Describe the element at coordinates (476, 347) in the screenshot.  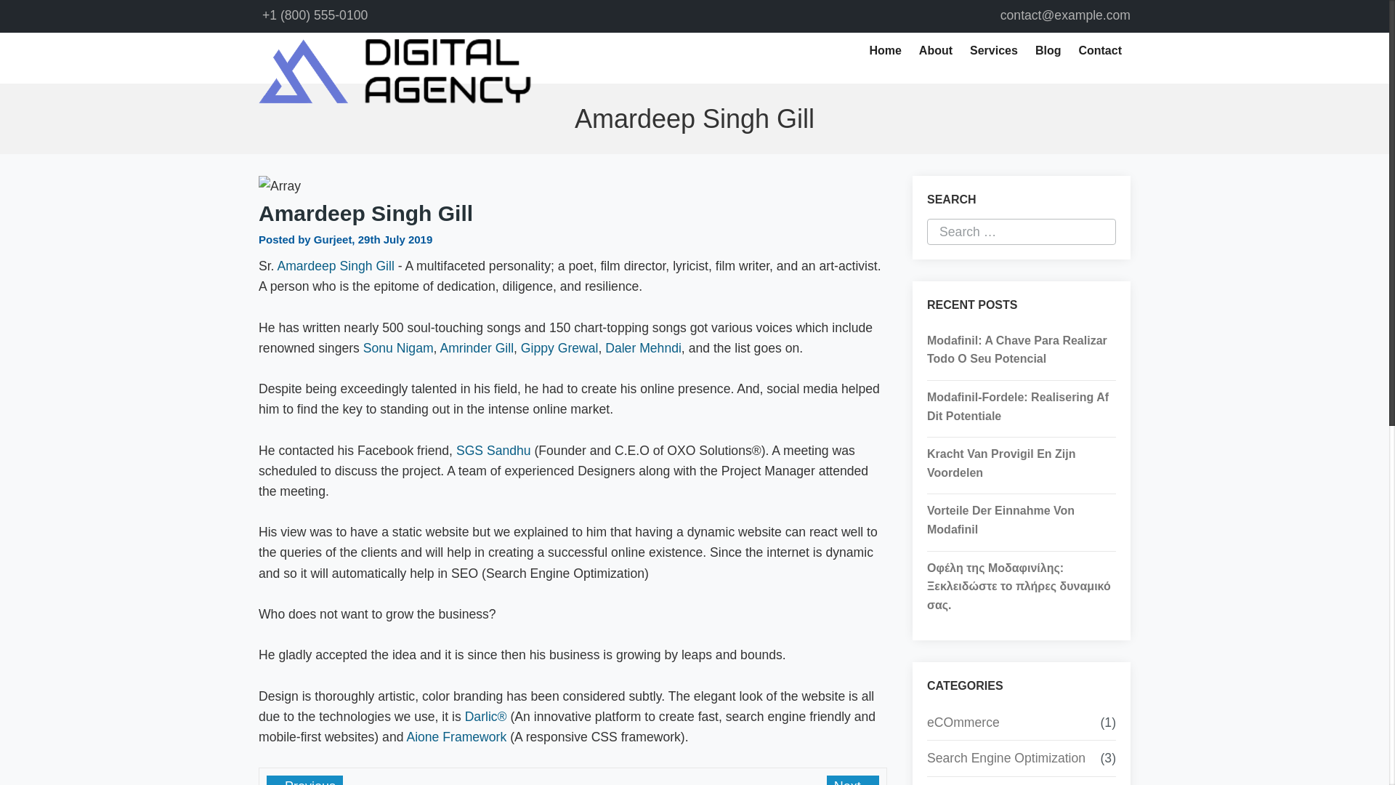
I see `Amrinder Gill` at that location.